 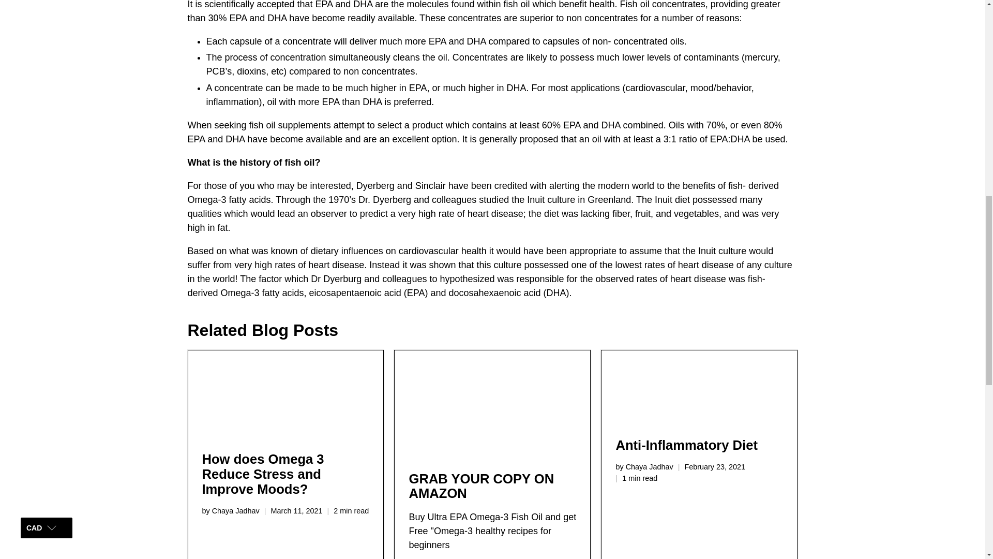 What do you see at coordinates (492, 404) in the screenshot?
I see `GRAB YOUR COPY ON AMAZON` at bounding box center [492, 404].